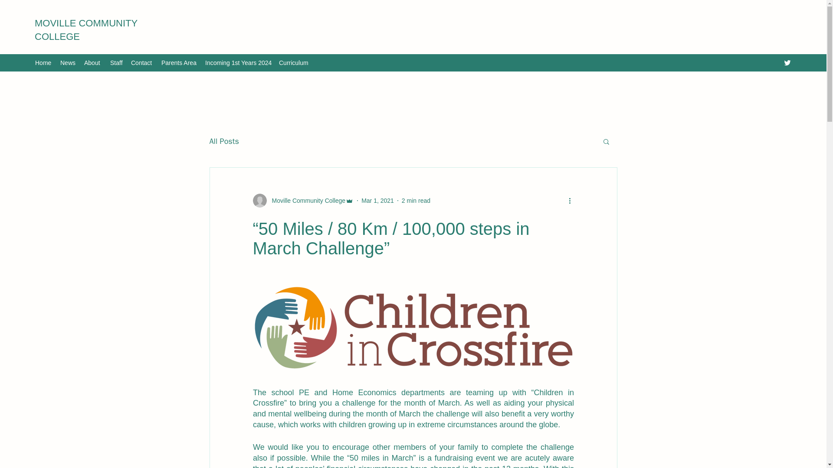 Image resolution: width=833 pixels, height=468 pixels. What do you see at coordinates (93, 62) in the screenshot?
I see `About` at bounding box center [93, 62].